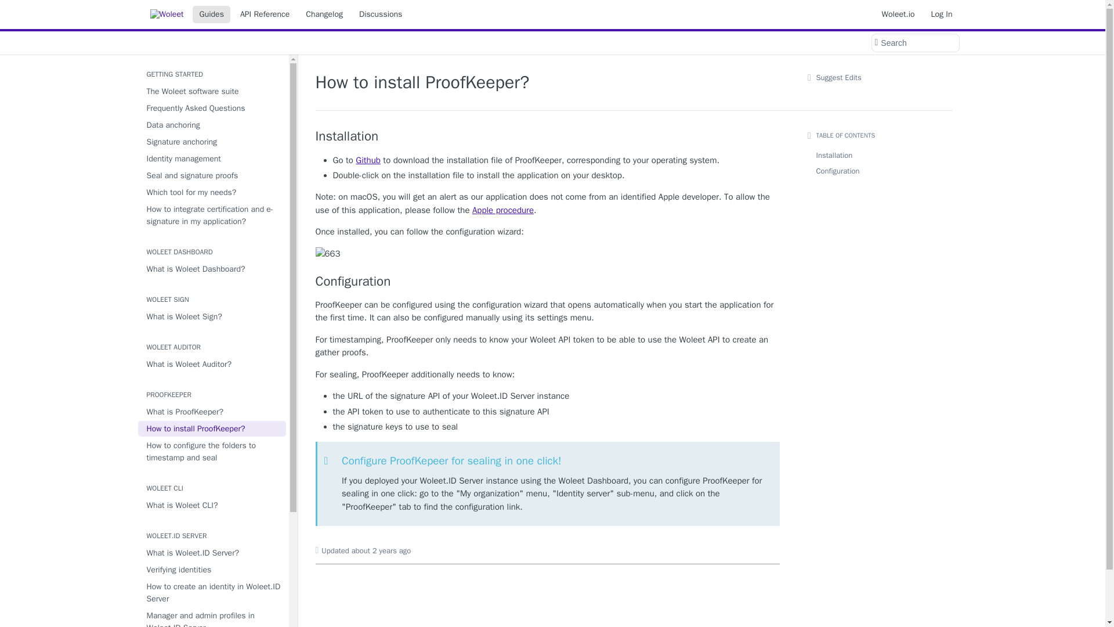  Describe the element at coordinates (212, 452) in the screenshot. I see `How to configure the folders to timestamp and seal` at that location.